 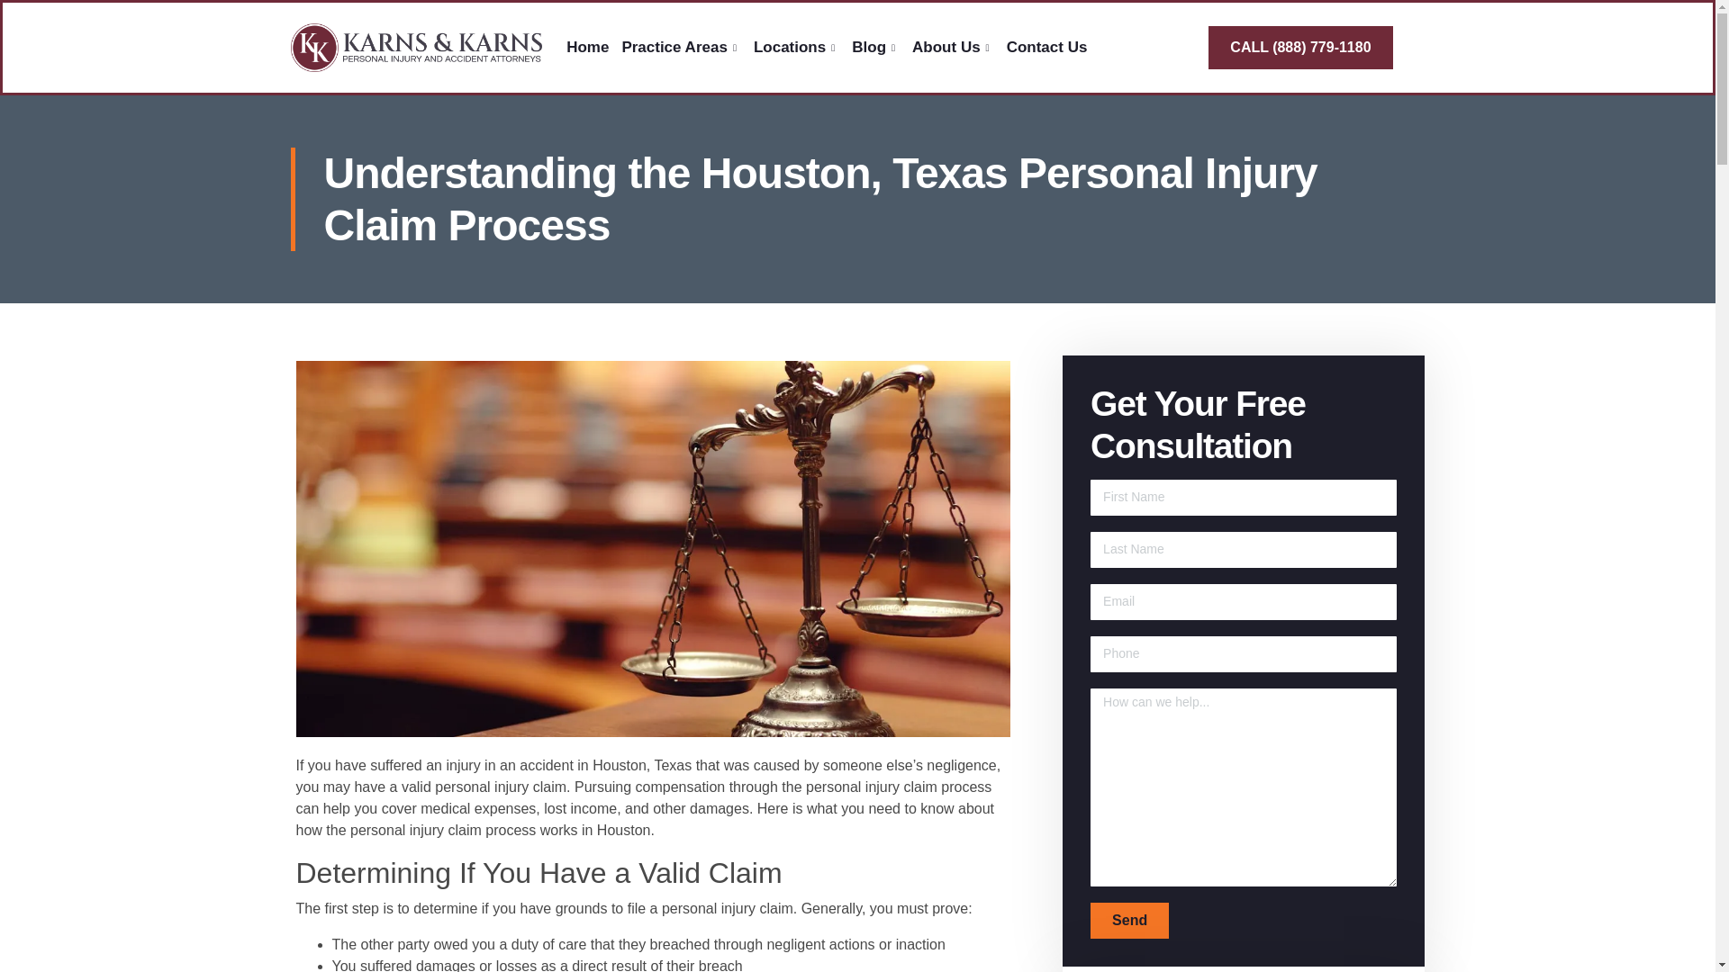 I want to click on Locations, so click(x=796, y=47).